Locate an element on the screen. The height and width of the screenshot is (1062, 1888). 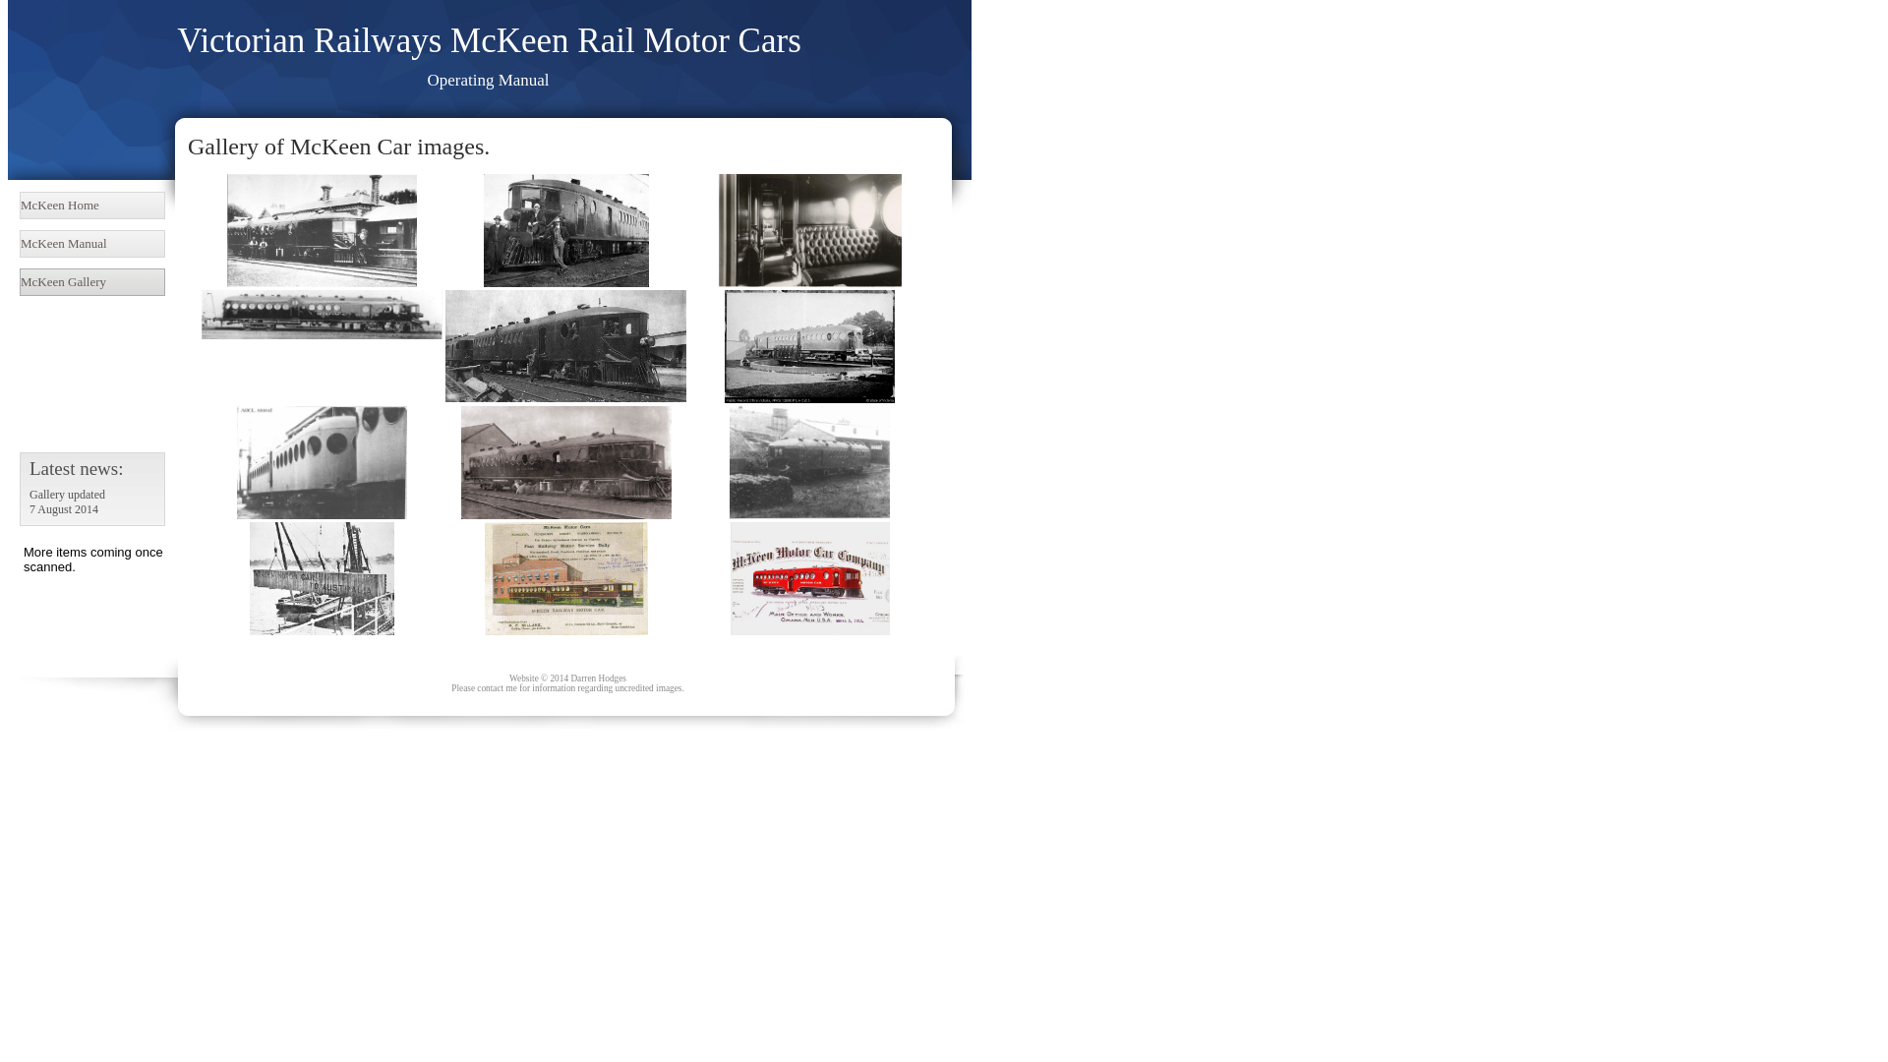
McKeen Manual is located at coordinates (92, 244).